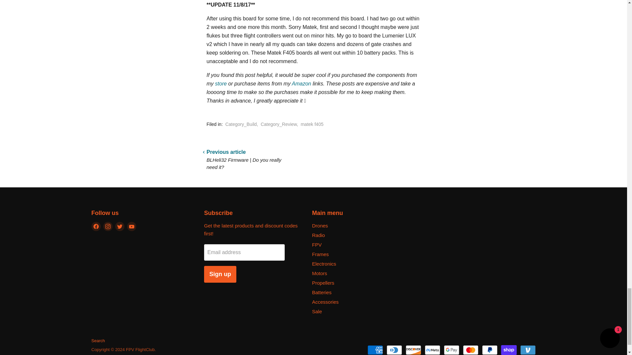 The image size is (632, 355). Describe the element at coordinates (433, 350) in the screenshot. I see `Meta Pay` at that location.